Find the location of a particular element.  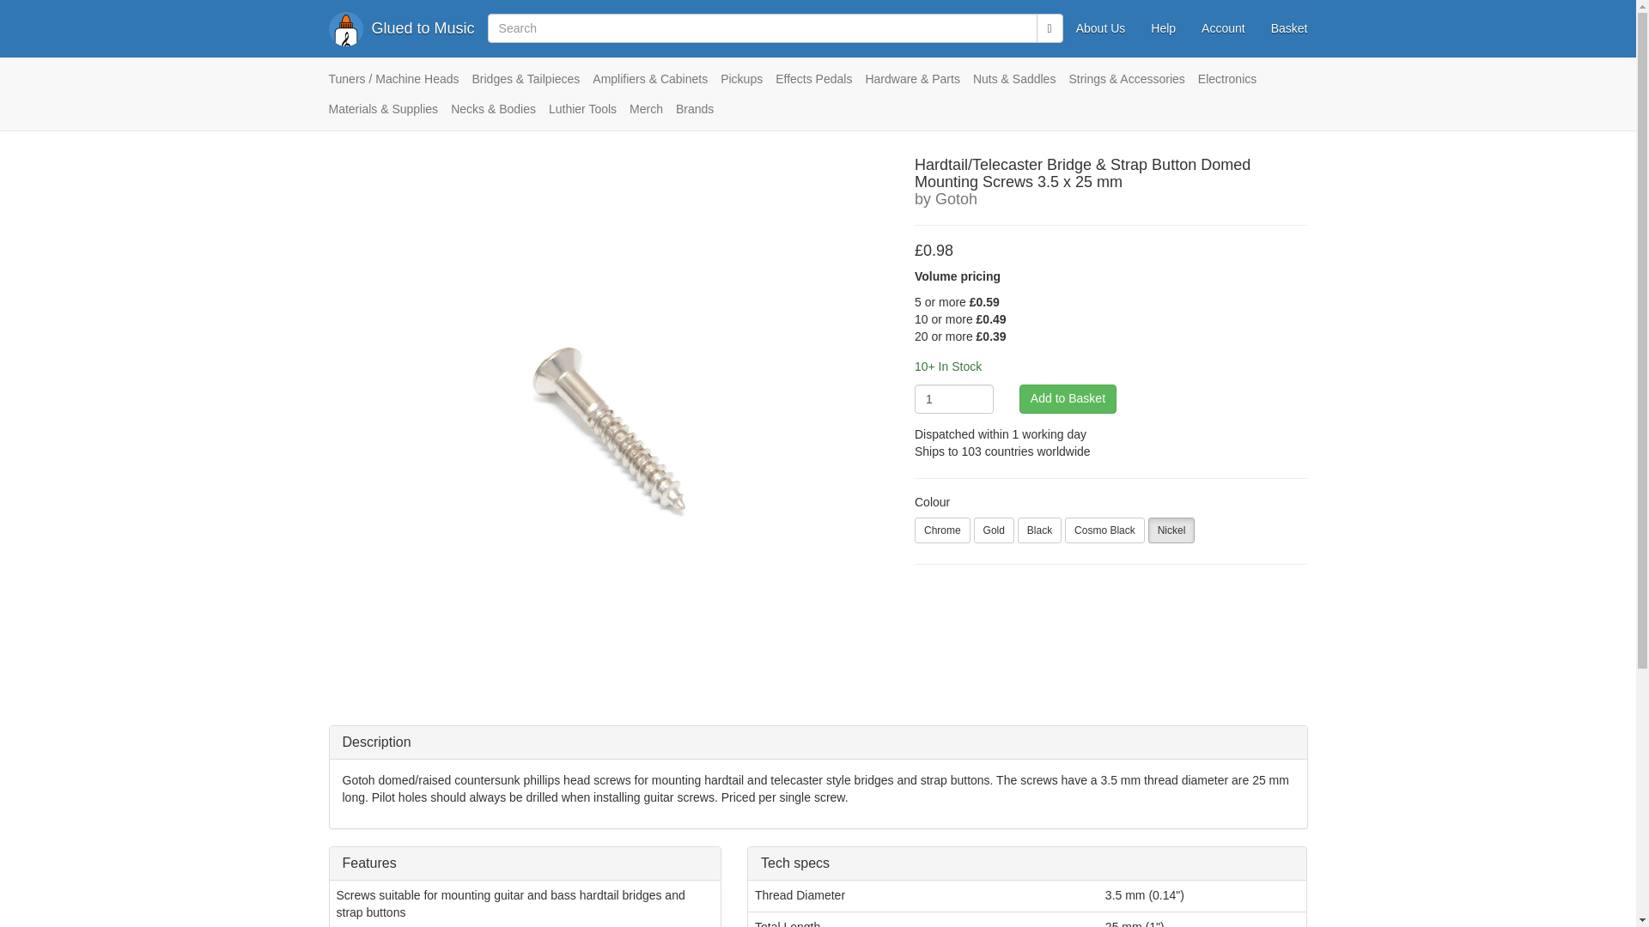

Nickel is located at coordinates (1171, 530).